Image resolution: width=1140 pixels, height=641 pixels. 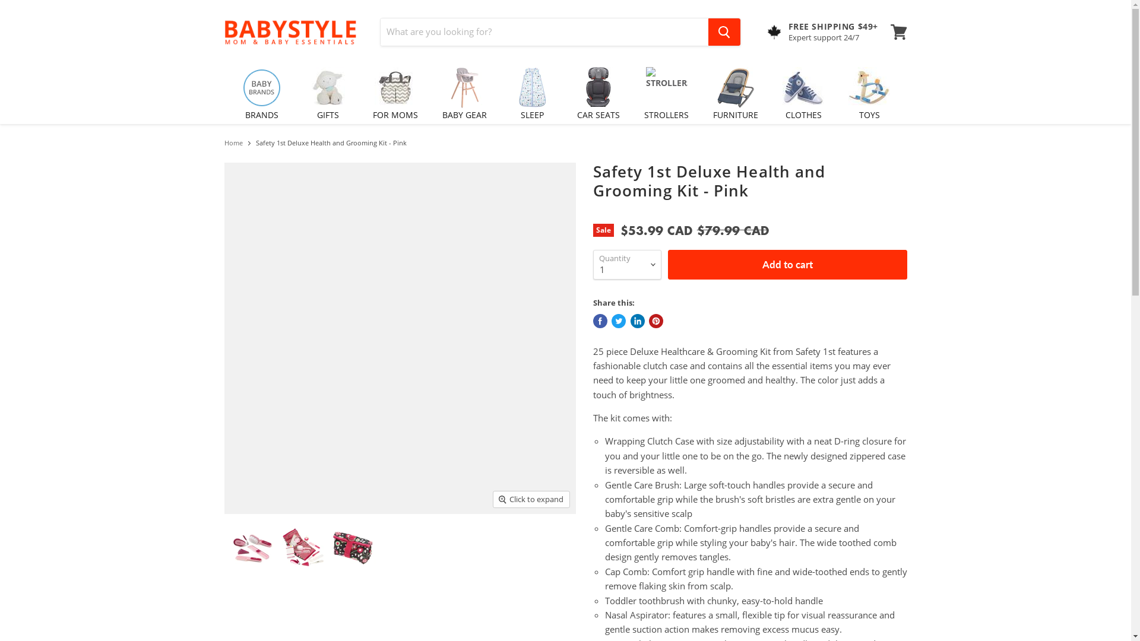 What do you see at coordinates (395, 91) in the screenshot?
I see `FOR MOMS` at bounding box center [395, 91].